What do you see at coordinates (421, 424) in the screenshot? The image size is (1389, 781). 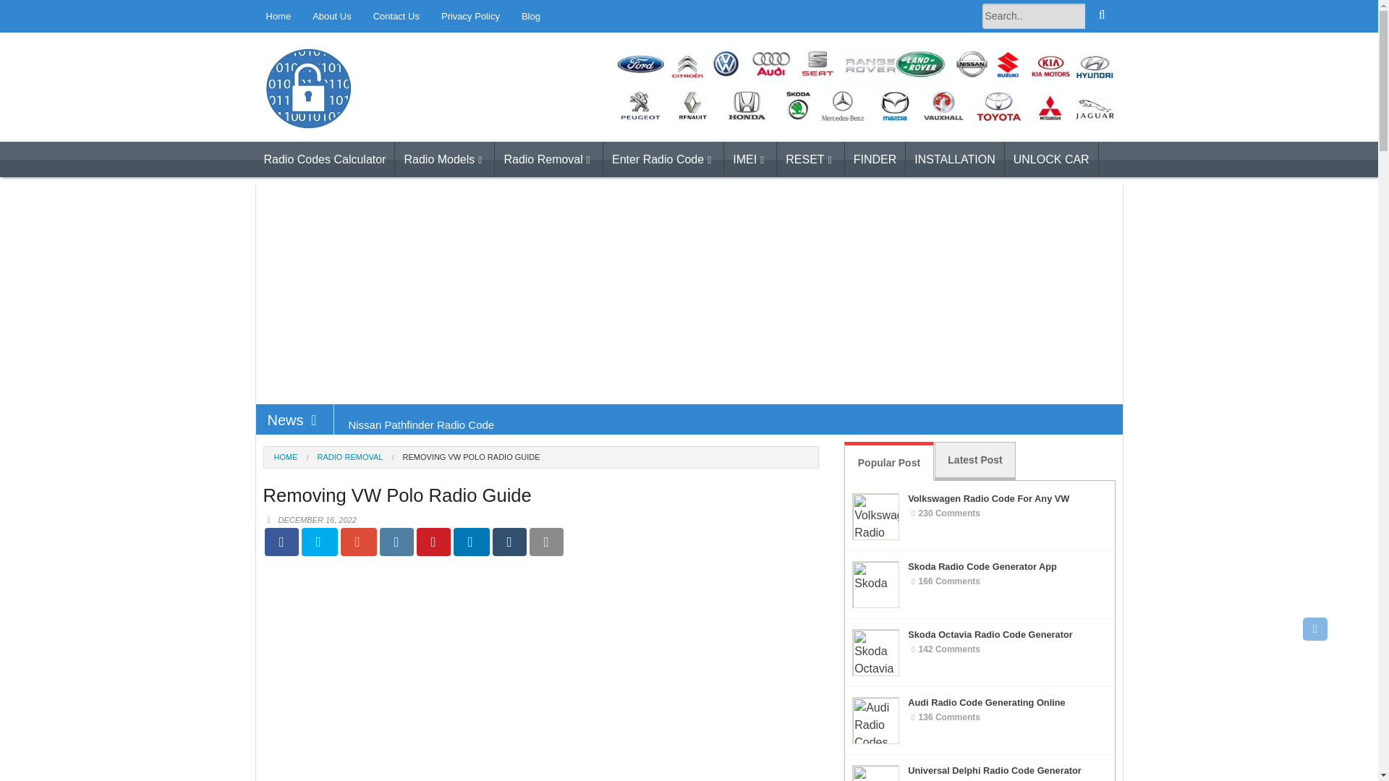 I see `Nissan Pathfinder Radio Code` at bounding box center [421, 424].